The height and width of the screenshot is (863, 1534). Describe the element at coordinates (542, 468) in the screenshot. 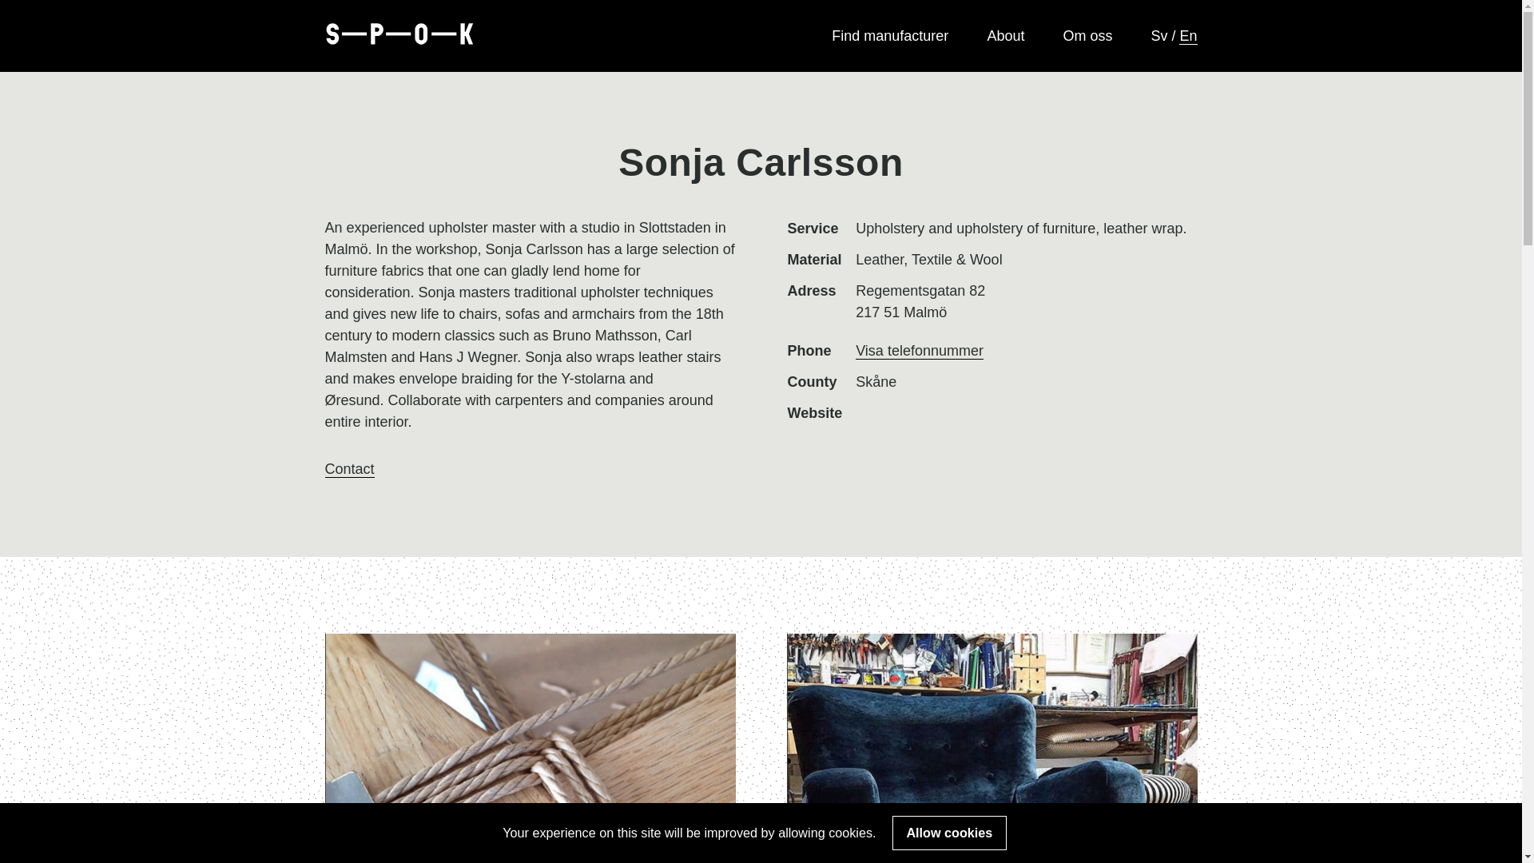

I see `Contact` at that location.